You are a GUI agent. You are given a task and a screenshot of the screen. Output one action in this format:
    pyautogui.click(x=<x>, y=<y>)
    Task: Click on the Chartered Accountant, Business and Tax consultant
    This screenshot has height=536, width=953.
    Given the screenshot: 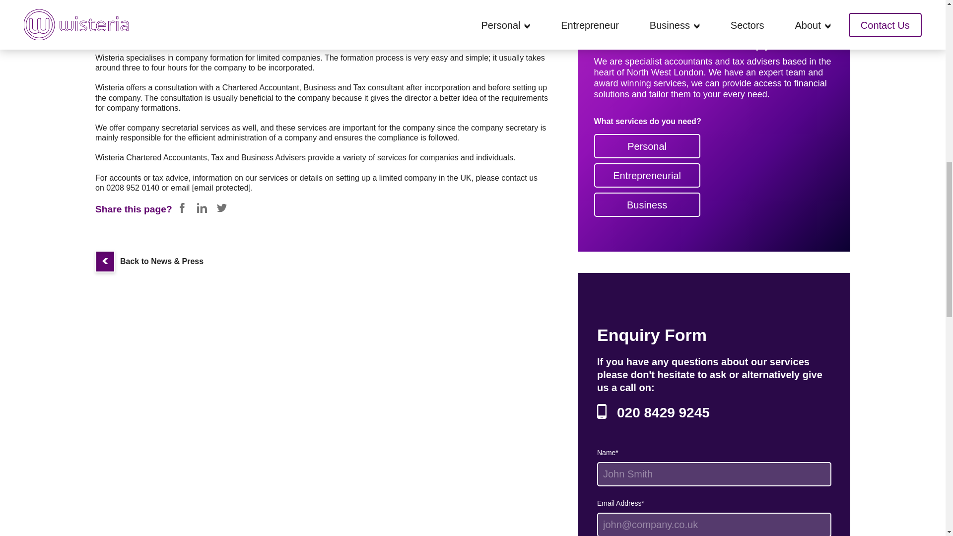 What is the action you would take?
    pyautogui.click(x=313, y=88)
    